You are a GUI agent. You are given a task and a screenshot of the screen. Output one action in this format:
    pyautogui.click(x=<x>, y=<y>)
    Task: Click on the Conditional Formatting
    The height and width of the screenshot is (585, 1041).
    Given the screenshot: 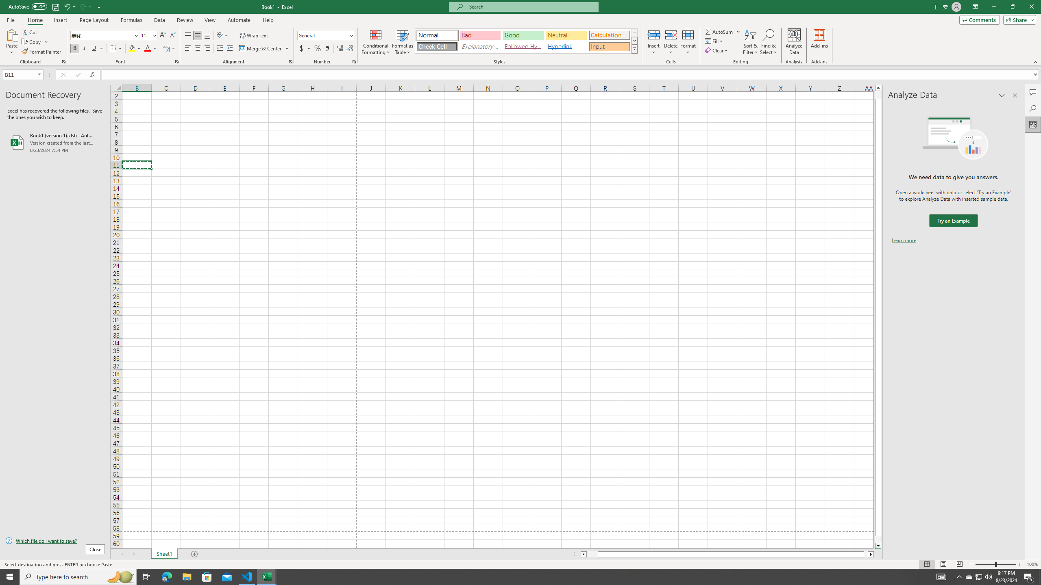 What is the action you would take?
    pyautogui.click(x=376, y=42)
    